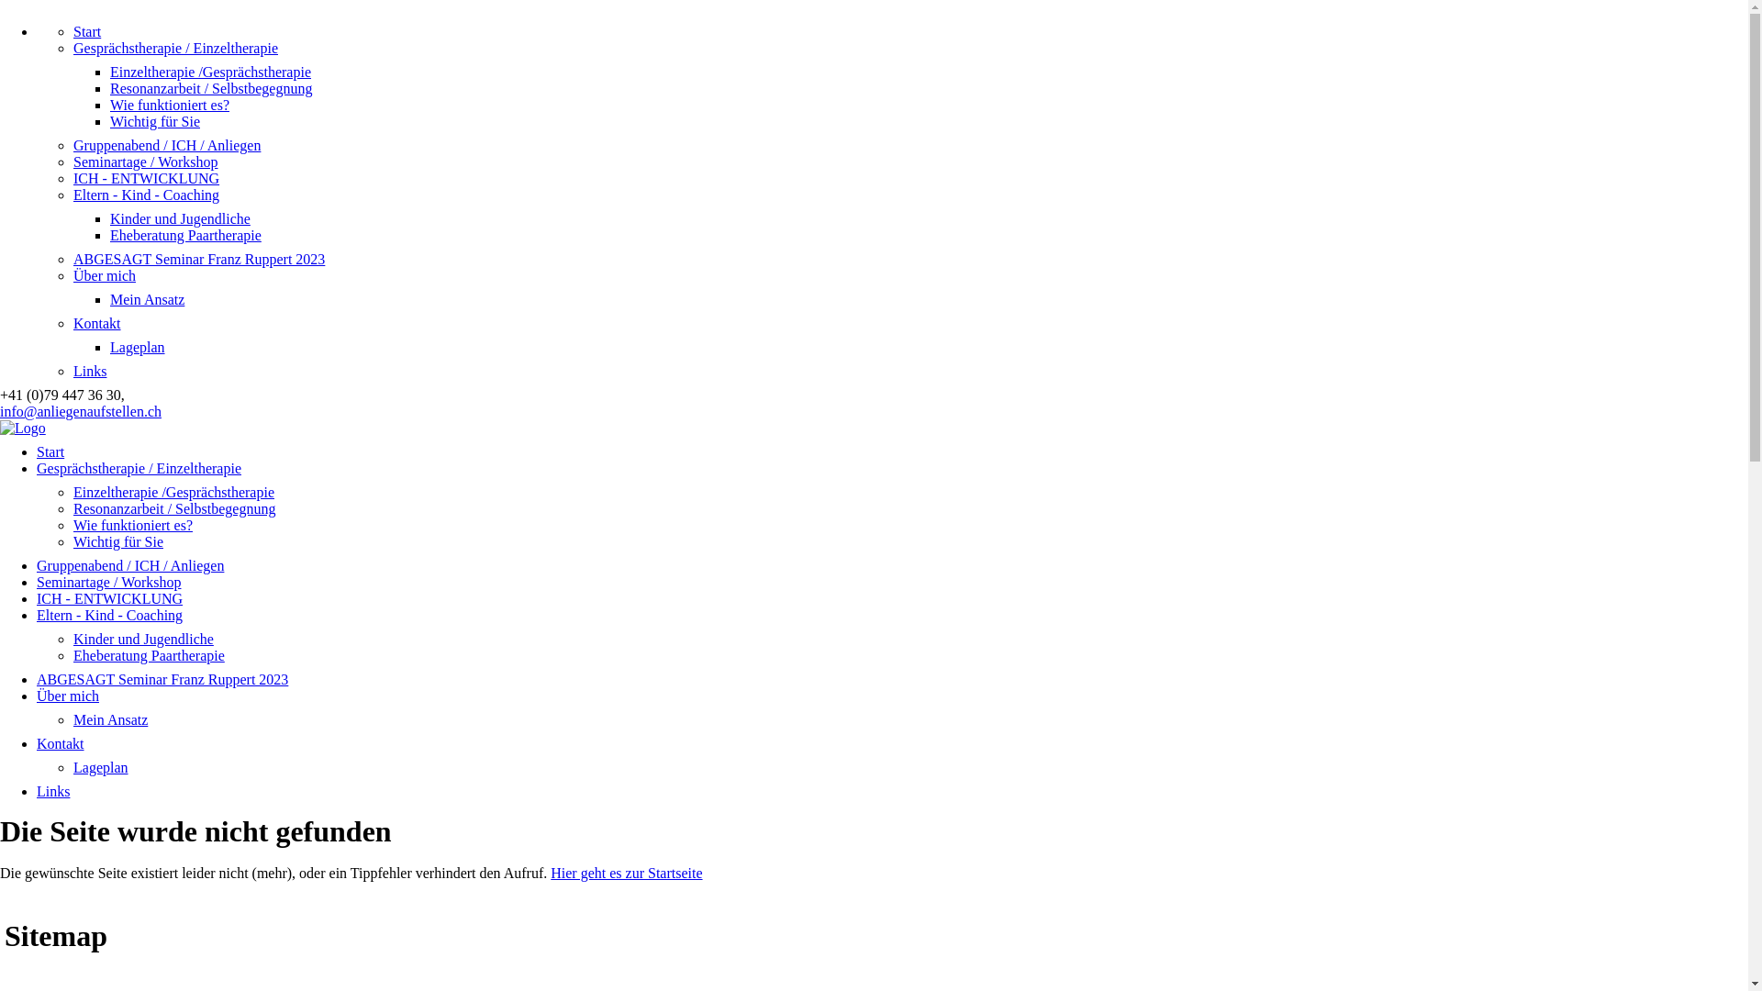 The height and width of the screenshot is (991, 1762). I want to click on Kontakt, so click(61, 743).